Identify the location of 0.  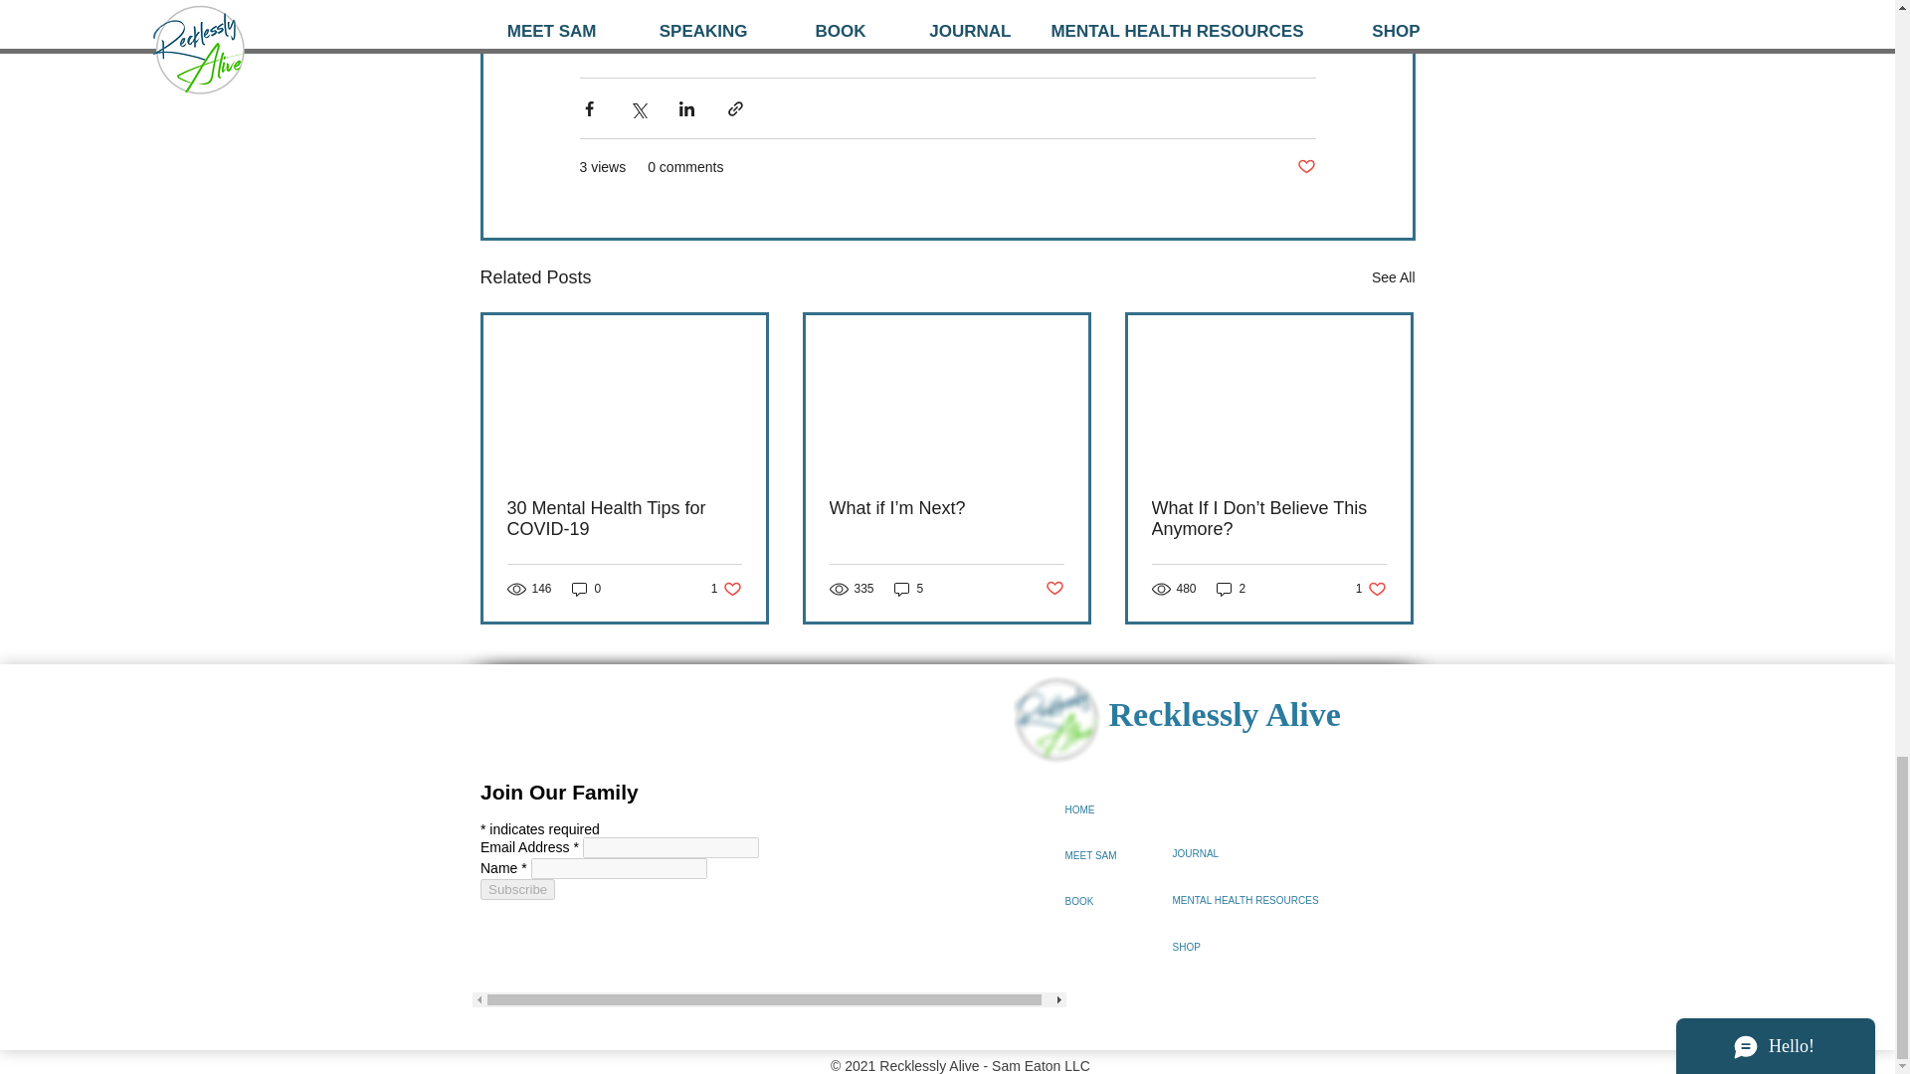
(586, 589).